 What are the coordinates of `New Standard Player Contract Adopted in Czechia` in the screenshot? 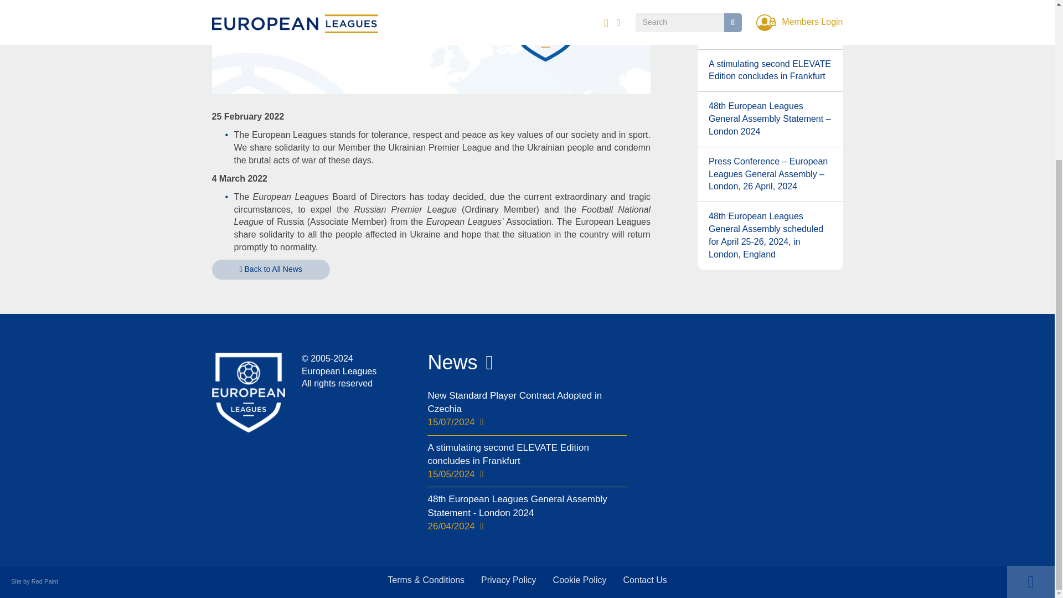 It's located at (770, 28).